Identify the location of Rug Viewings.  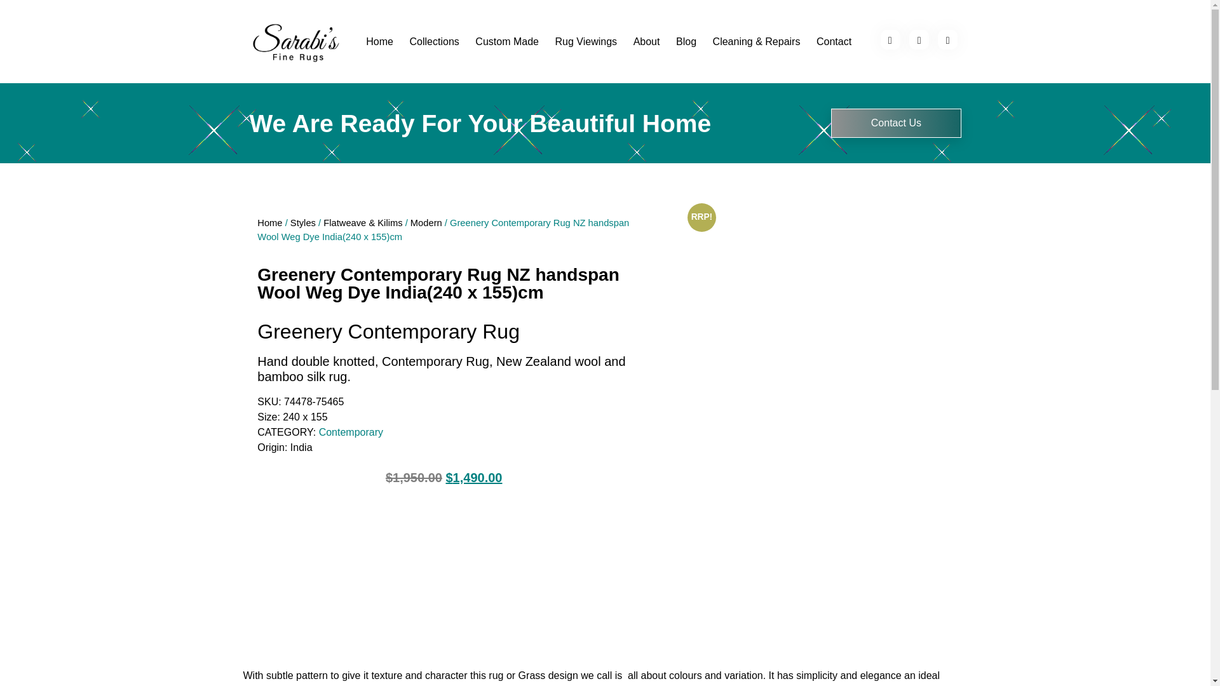
(586, 42).